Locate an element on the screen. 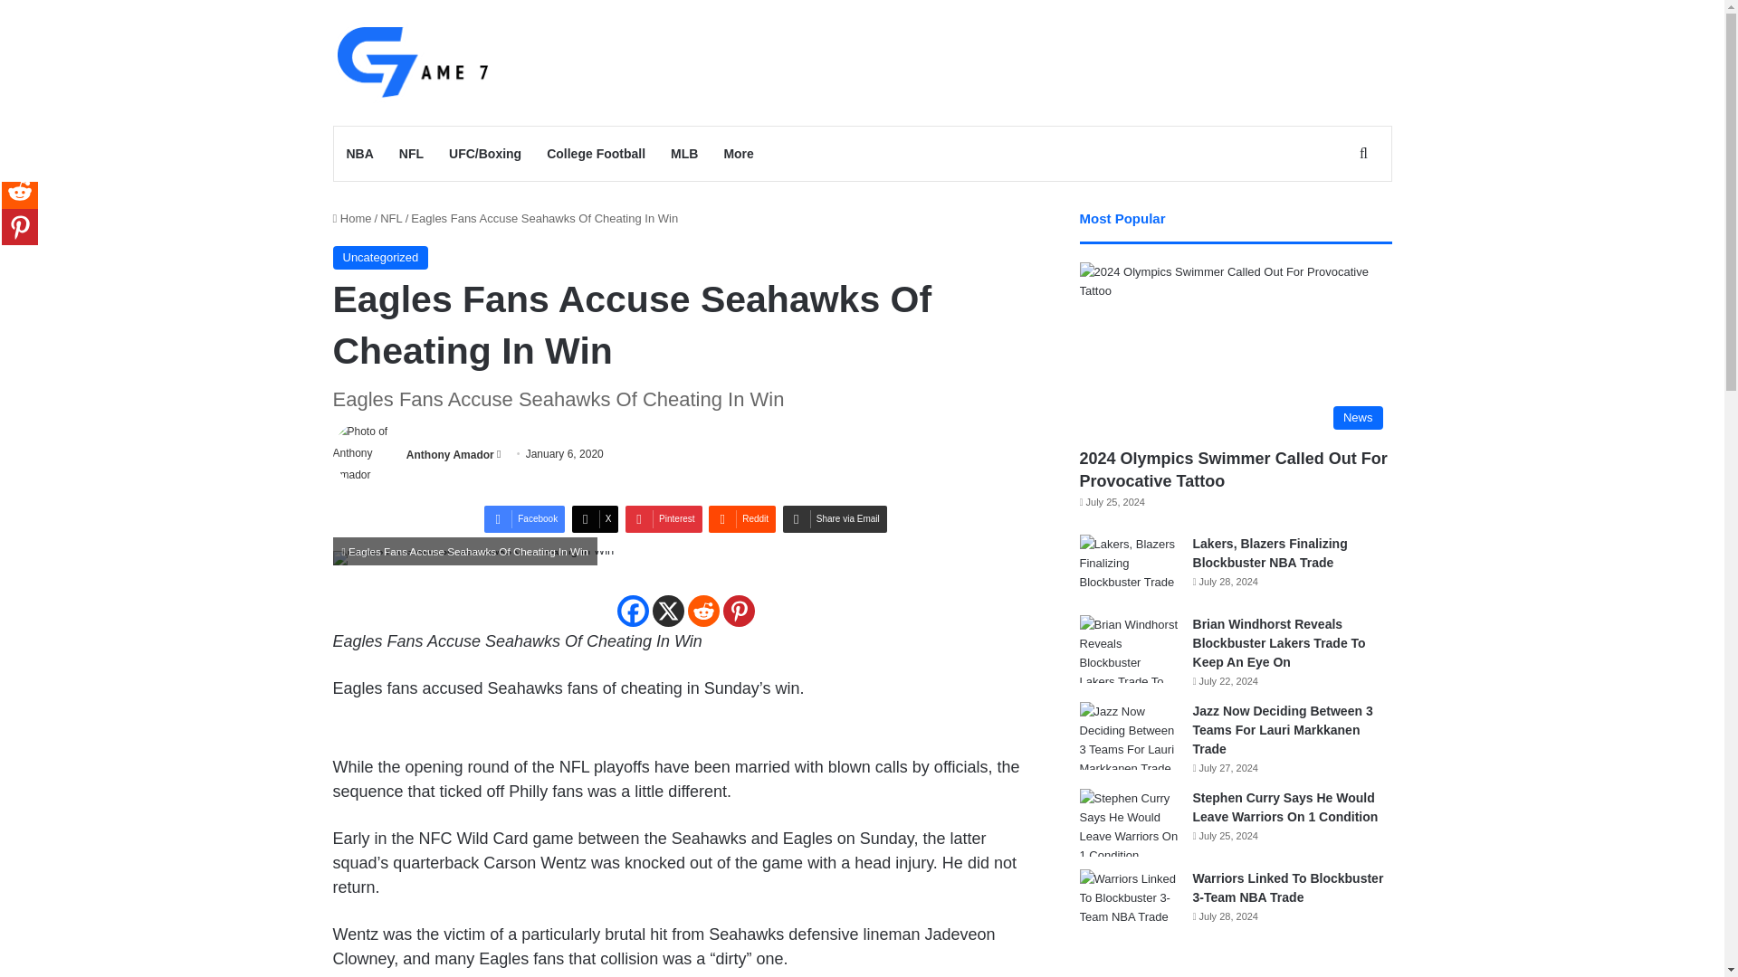 This screenshot has height=977, width=1738. Share via Email is located at coordinates (835, 519).